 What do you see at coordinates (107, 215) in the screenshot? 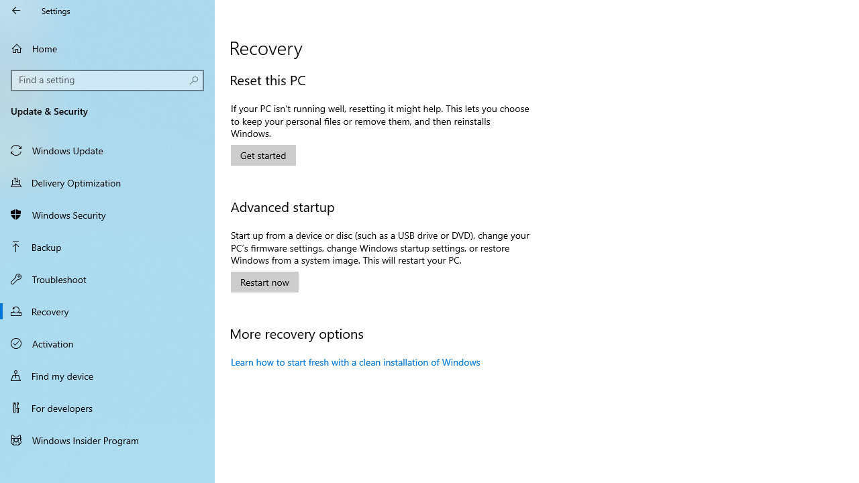
I see `Windows Security` at bounding box center [107, 215].